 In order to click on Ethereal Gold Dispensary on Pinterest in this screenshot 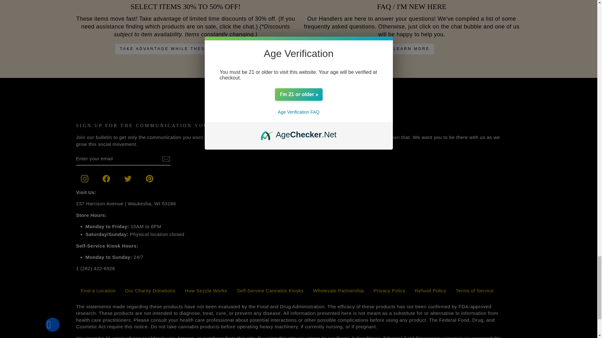, I will do `click(149, 179)`.